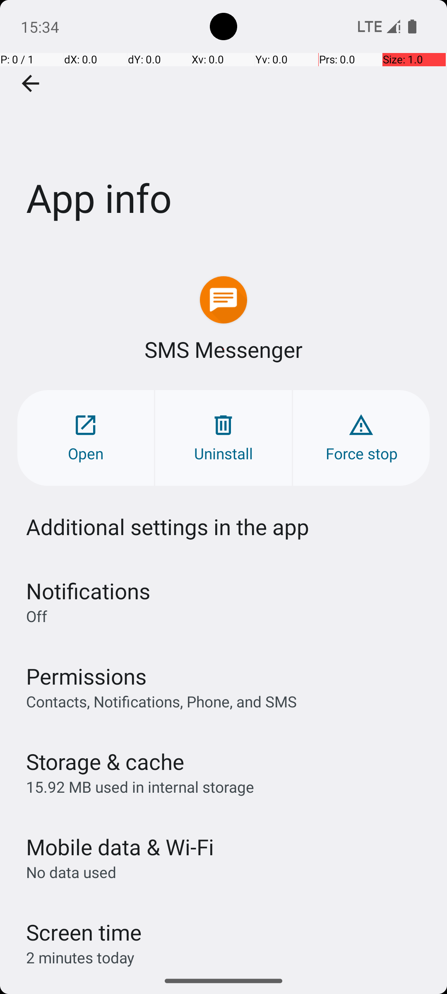  I want to click on Screen time, so click(84, 932).